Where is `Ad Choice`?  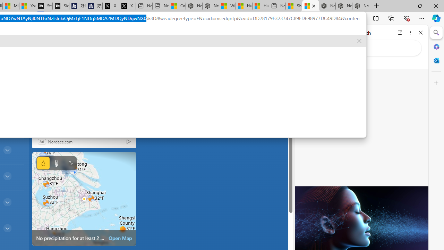
Ad Choice is located at coordinates (128, 141).